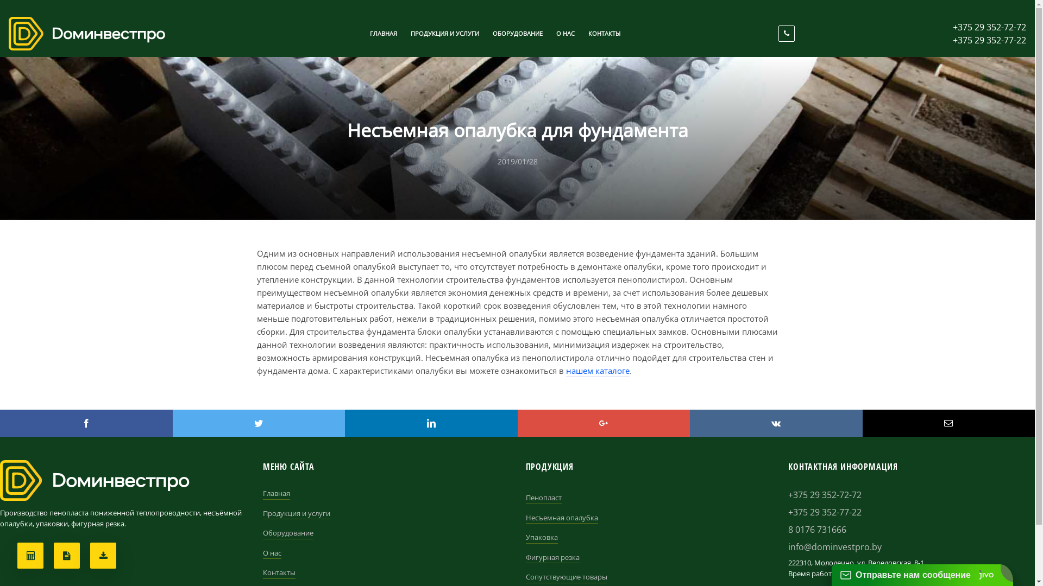  I want to click on Vk, so click(776, 423).